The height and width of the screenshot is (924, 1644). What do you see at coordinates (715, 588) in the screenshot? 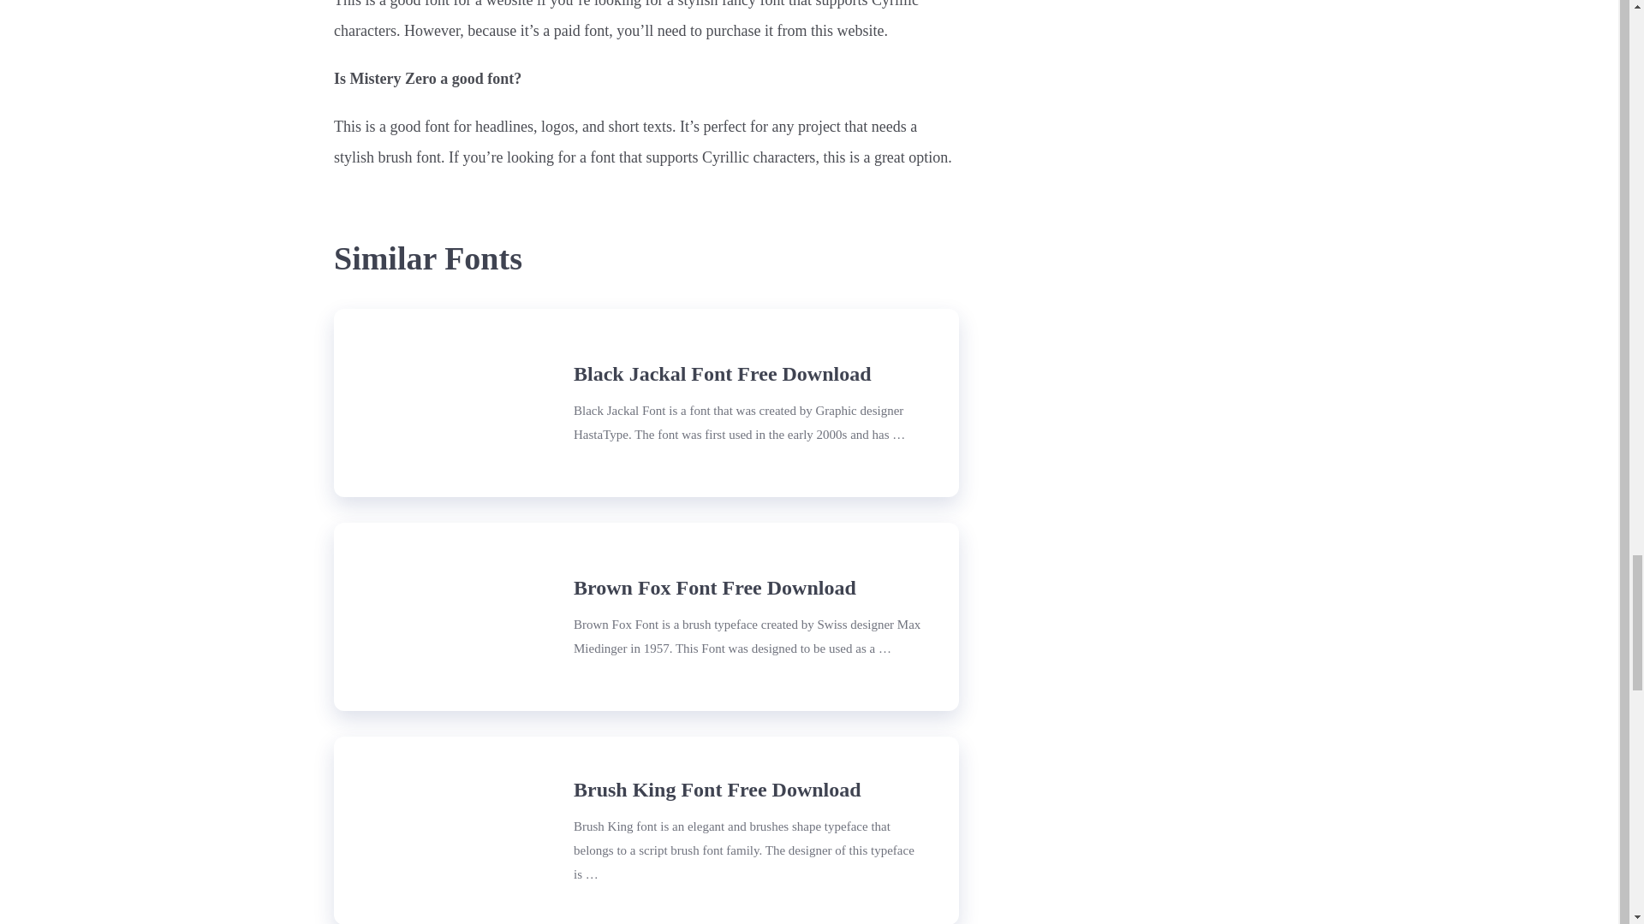
I see `Brown Fox Font Free Download` at bounding box center [715, 588].